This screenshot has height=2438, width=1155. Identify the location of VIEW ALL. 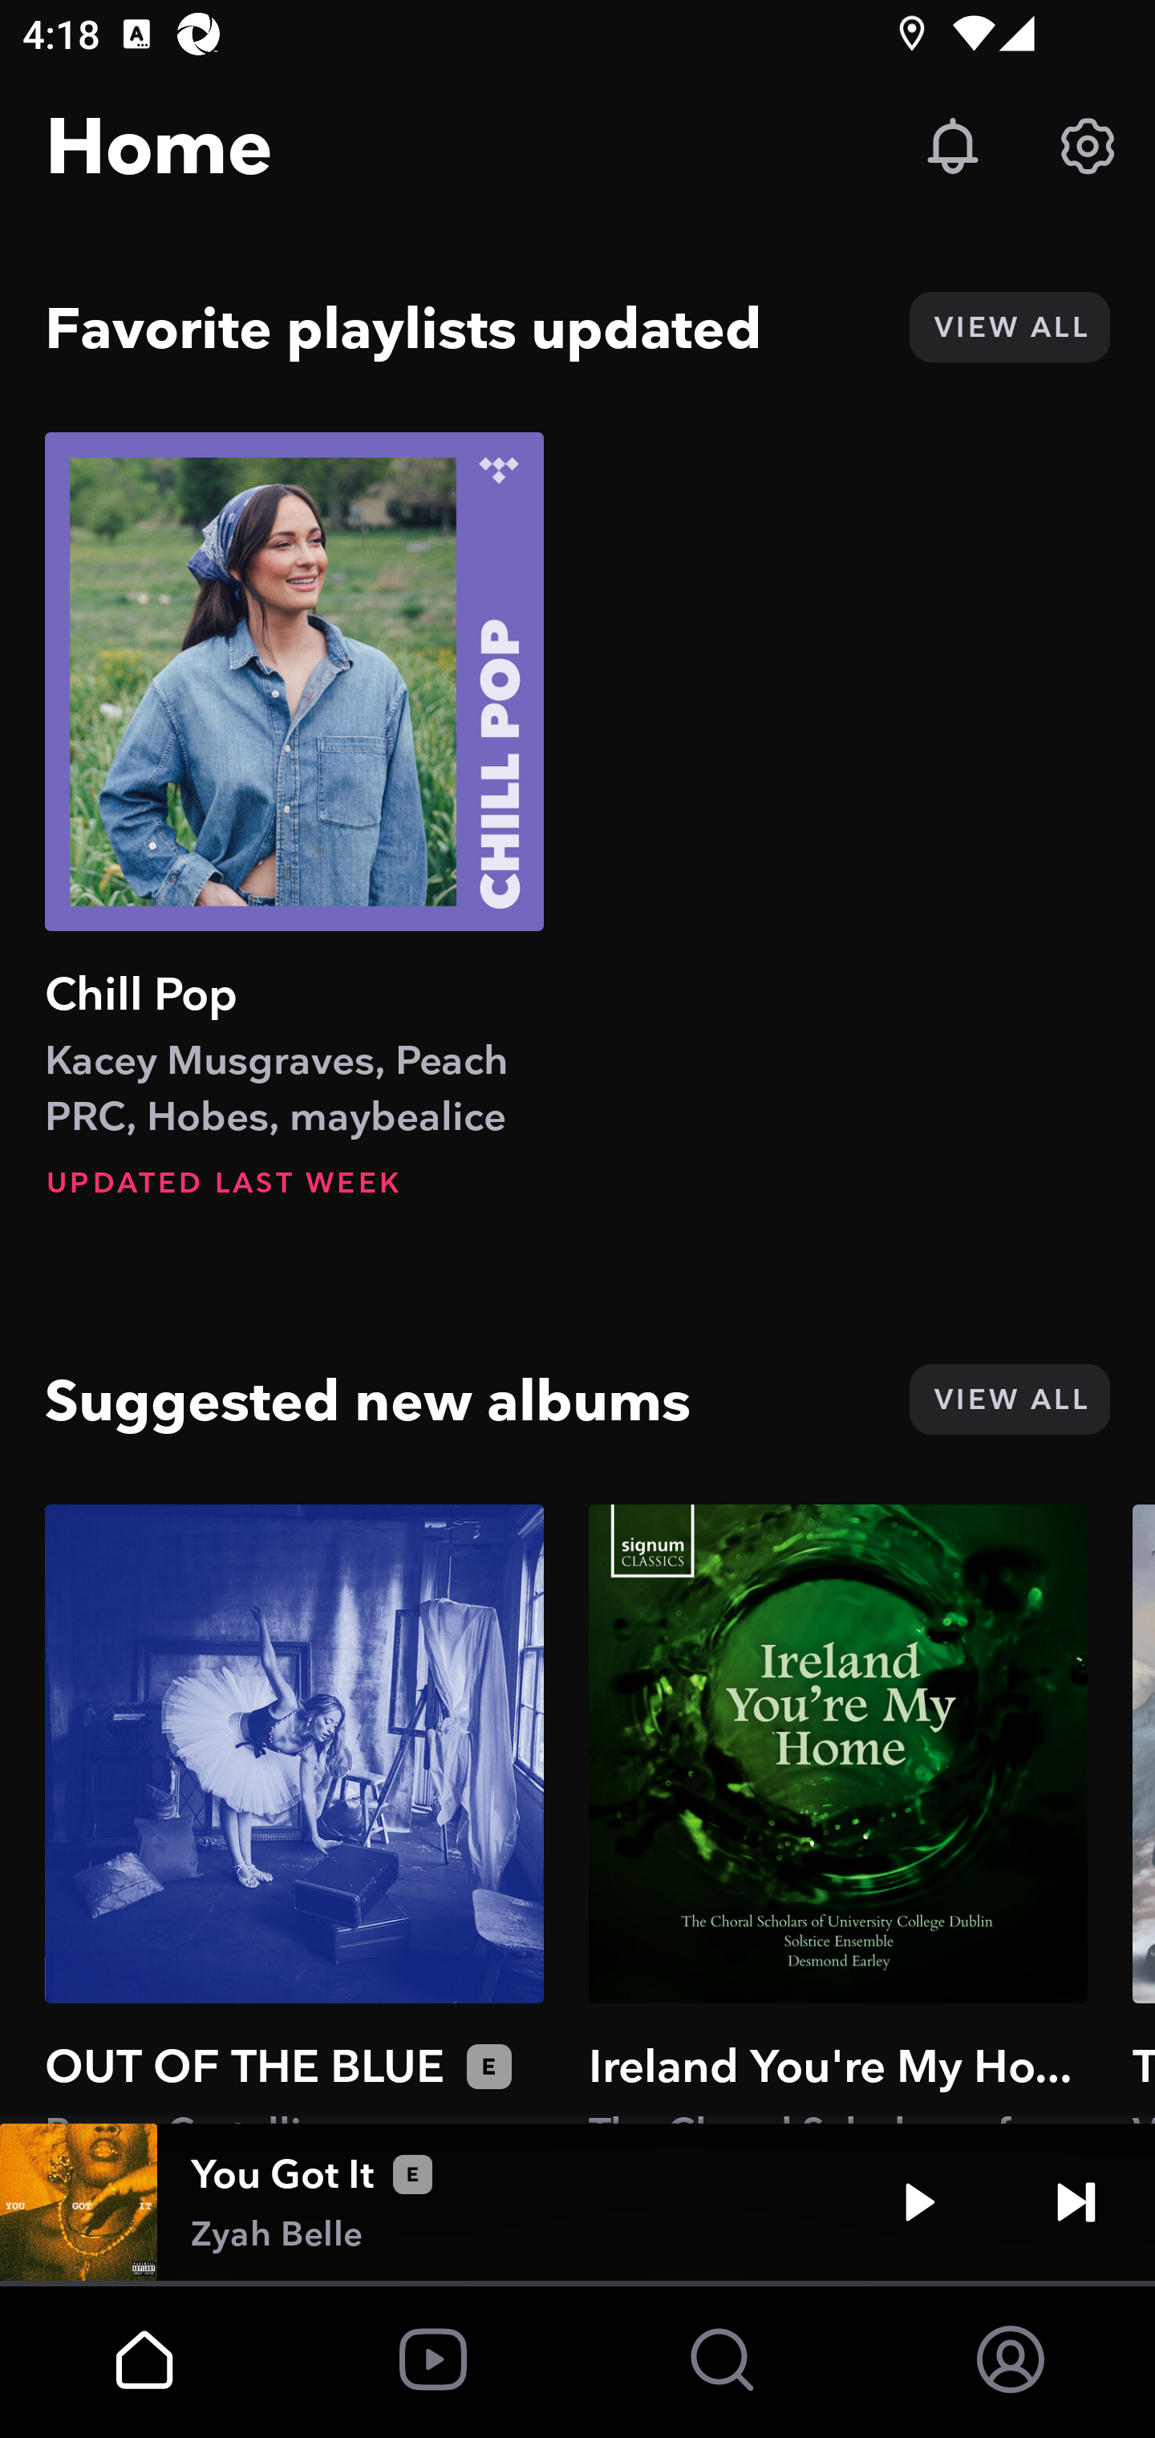
(1009, 1399).